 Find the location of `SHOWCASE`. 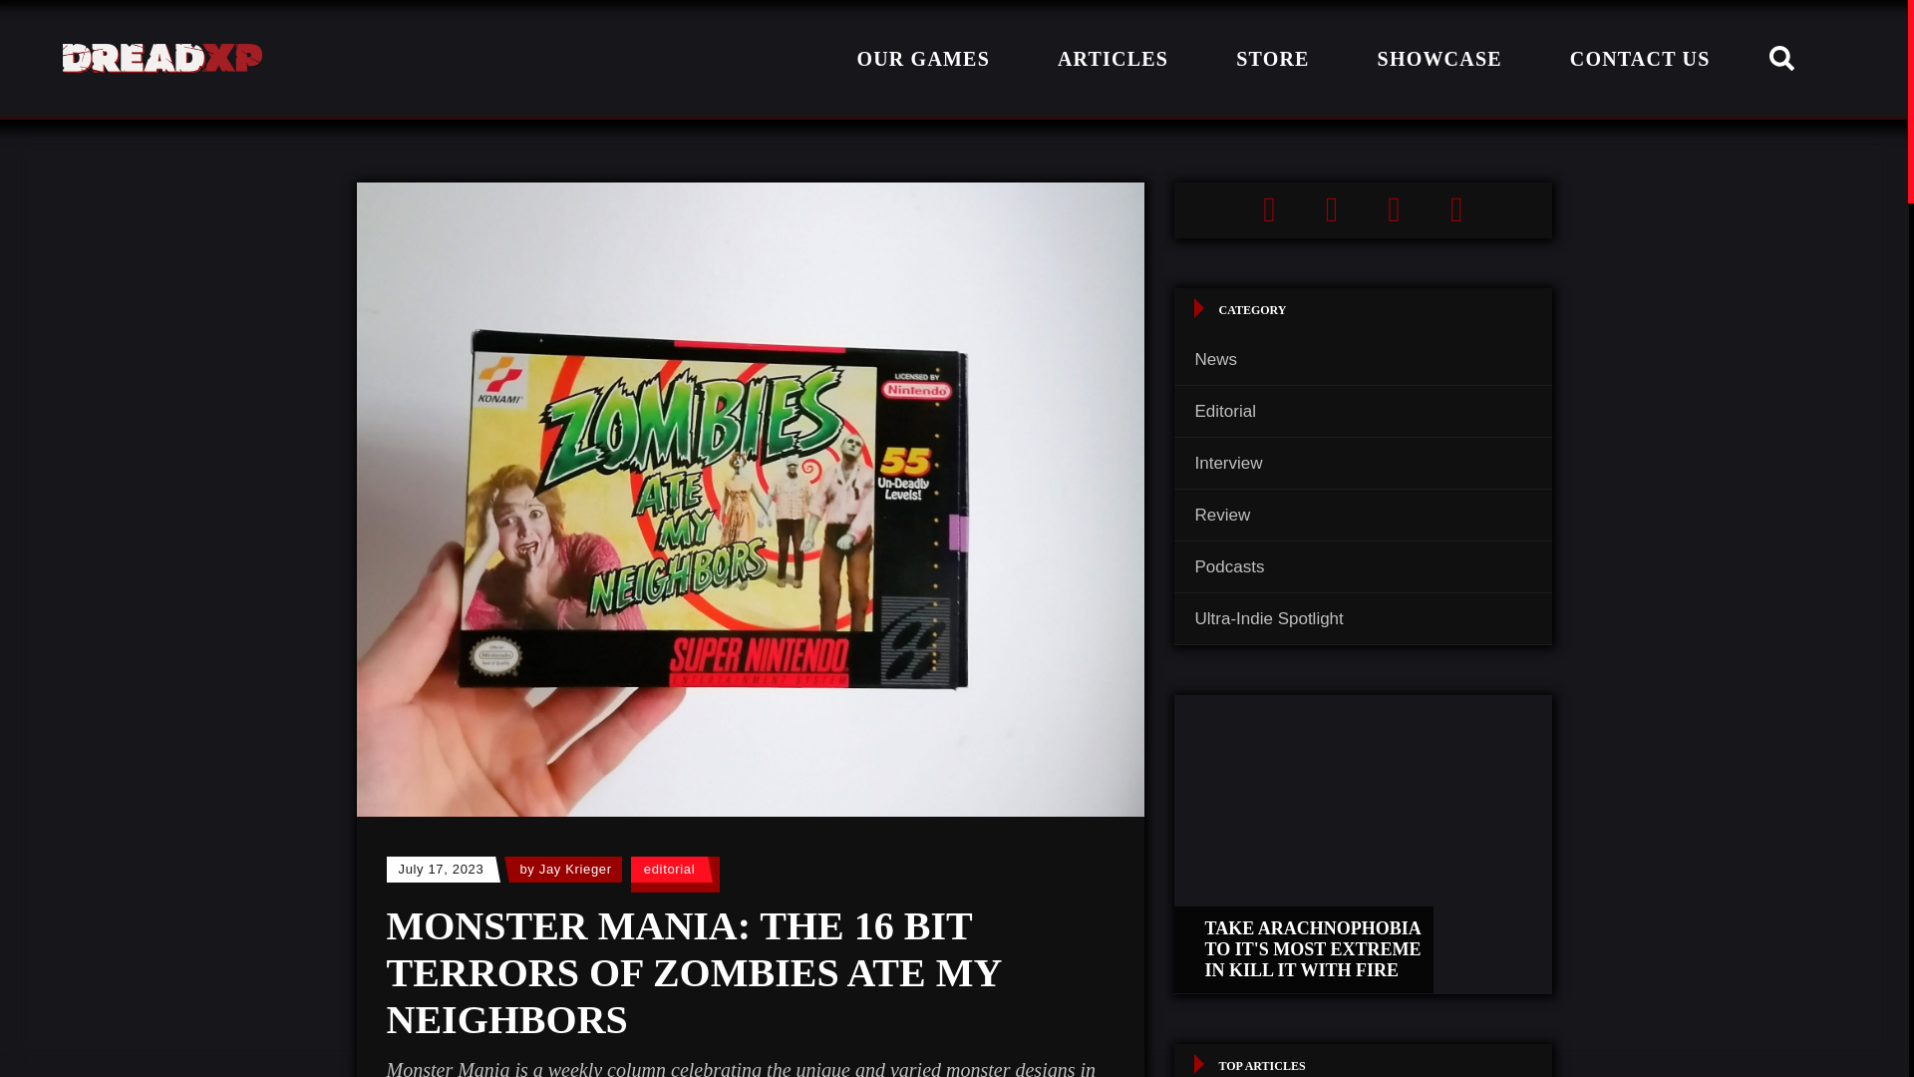

SHOWCASE is located at coordinates (1439, 58).